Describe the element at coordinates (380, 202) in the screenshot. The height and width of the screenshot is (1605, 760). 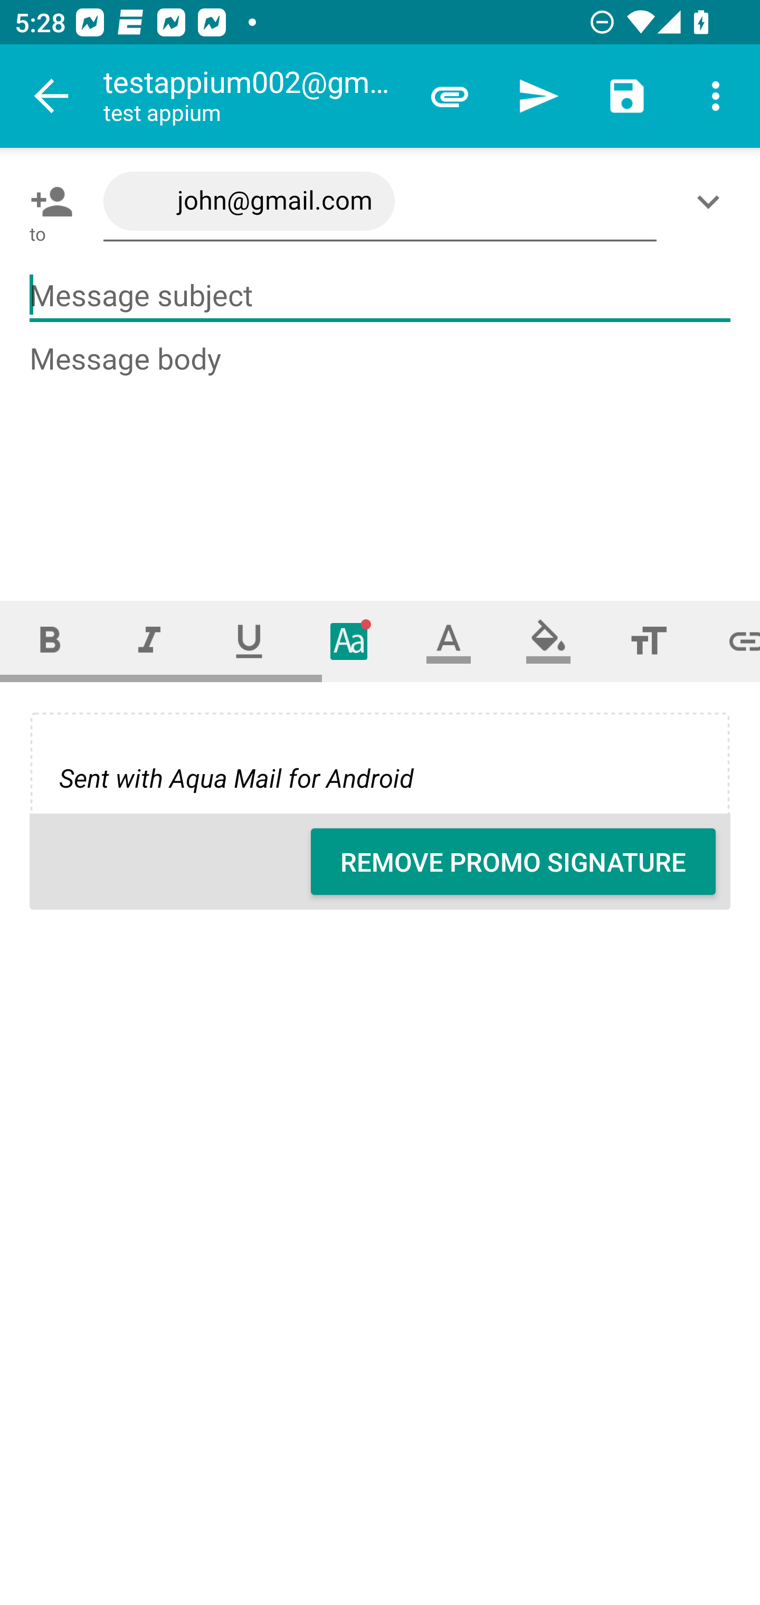
I see `john@gmail.com, ` at that location.